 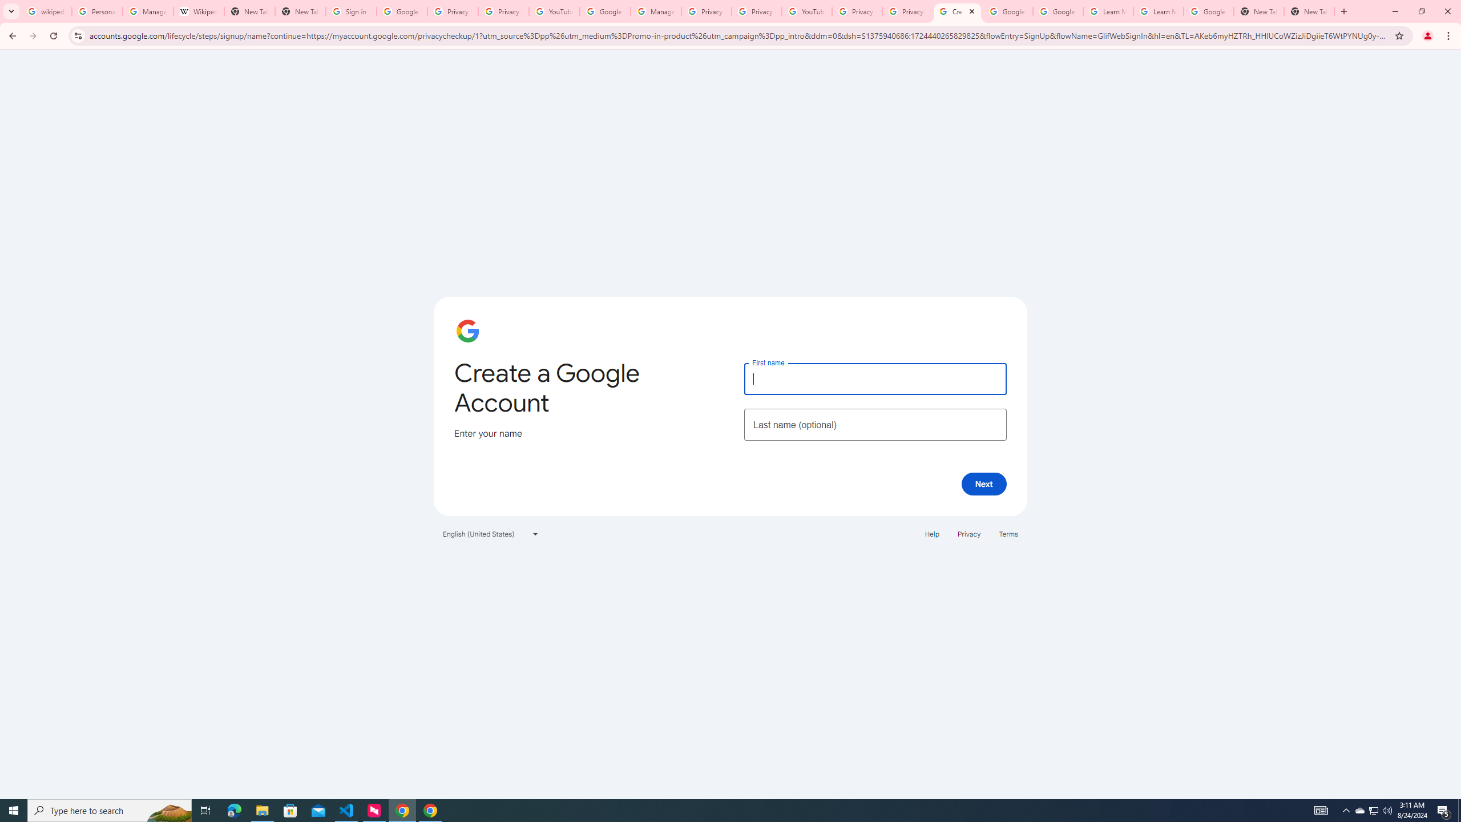 What do you see at coordinates (1058, 11) in the screenshot?
I see `Google Account Help` at bounding box center [1058, 11].